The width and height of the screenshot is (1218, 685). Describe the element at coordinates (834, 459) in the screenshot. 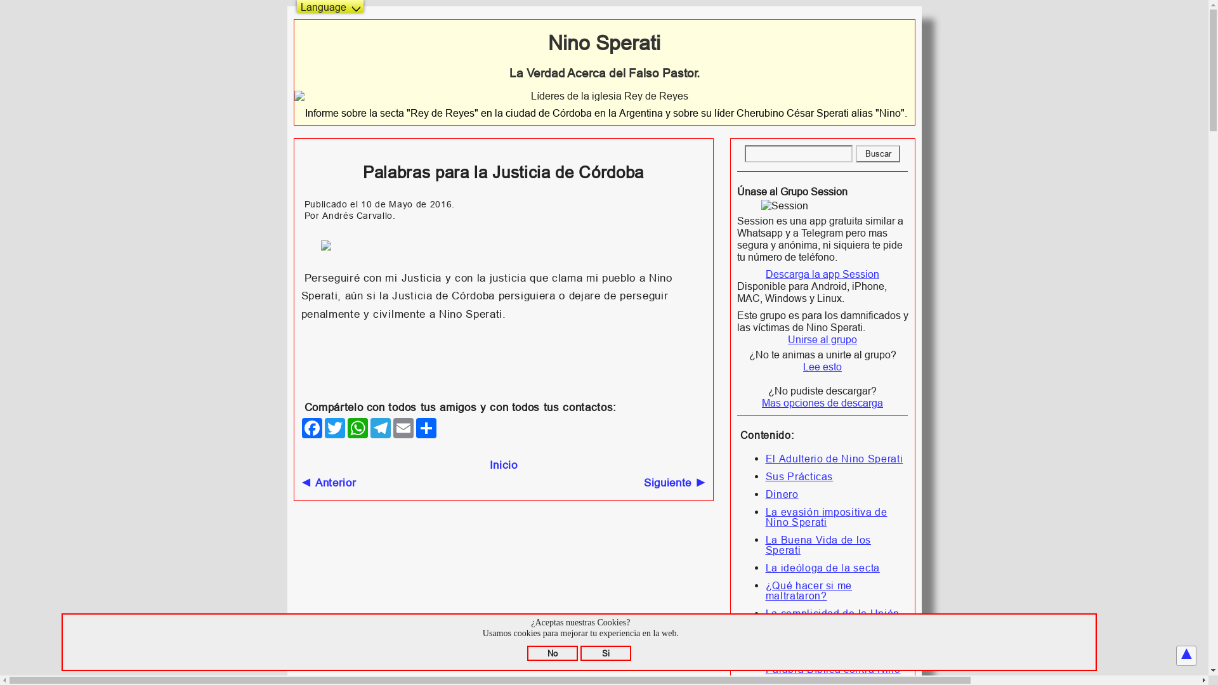

I see `El Adulterio de Nino Sperati` at that location.